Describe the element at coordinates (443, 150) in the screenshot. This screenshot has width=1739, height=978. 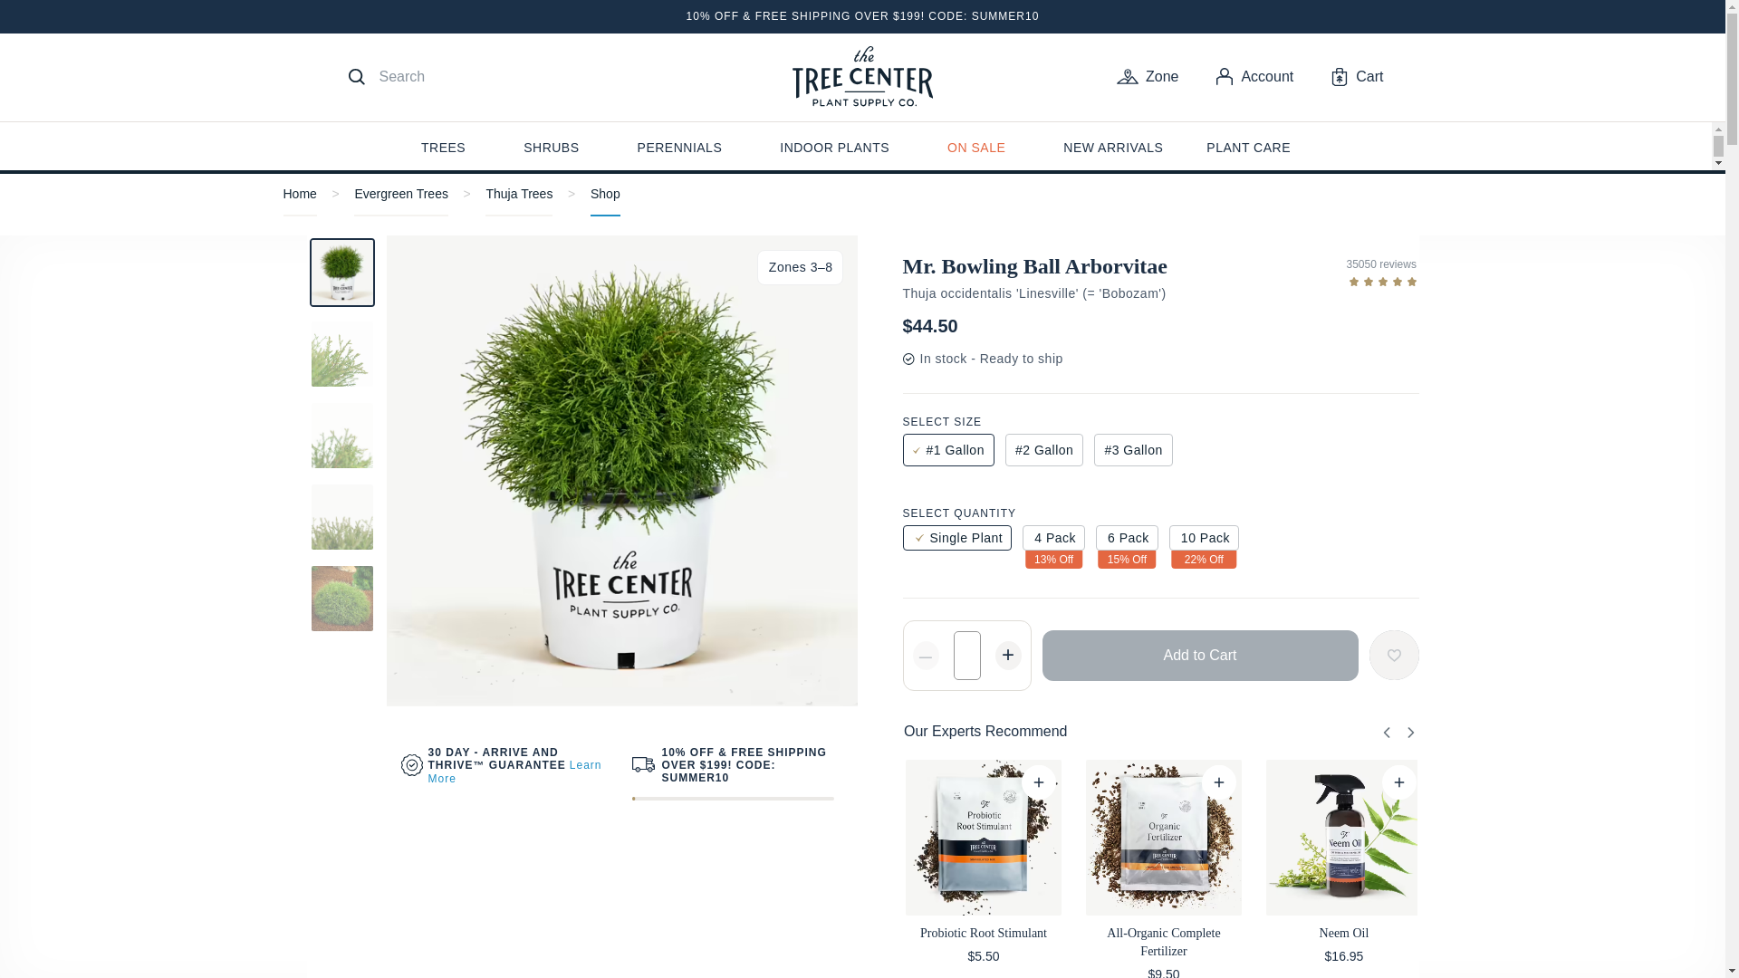
I see `TREES` at that location.